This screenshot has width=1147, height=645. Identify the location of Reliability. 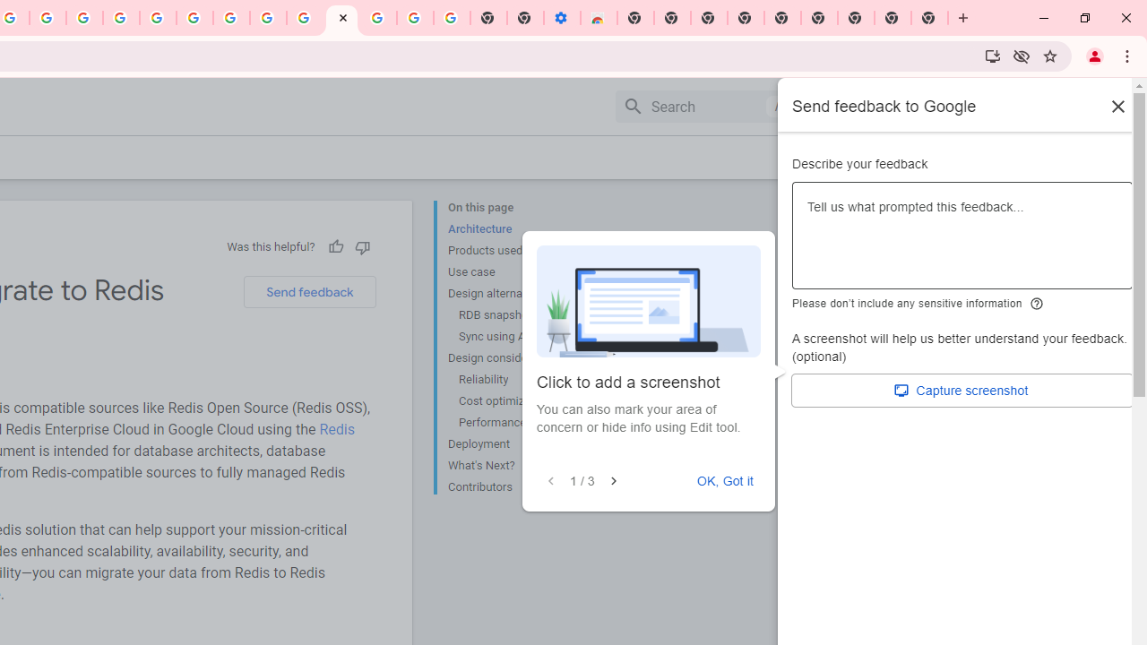
(525, 380).